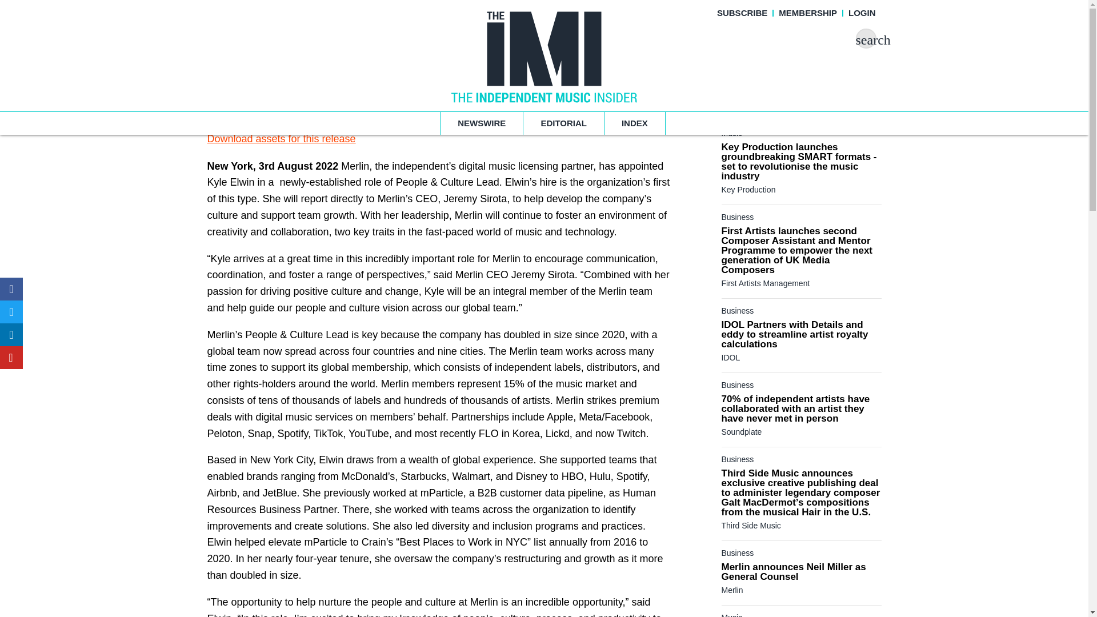 This screenshot has width=1097, height=617. I want to click on Merlin announces Neil Miller as General Counsel, so click(793, 571).